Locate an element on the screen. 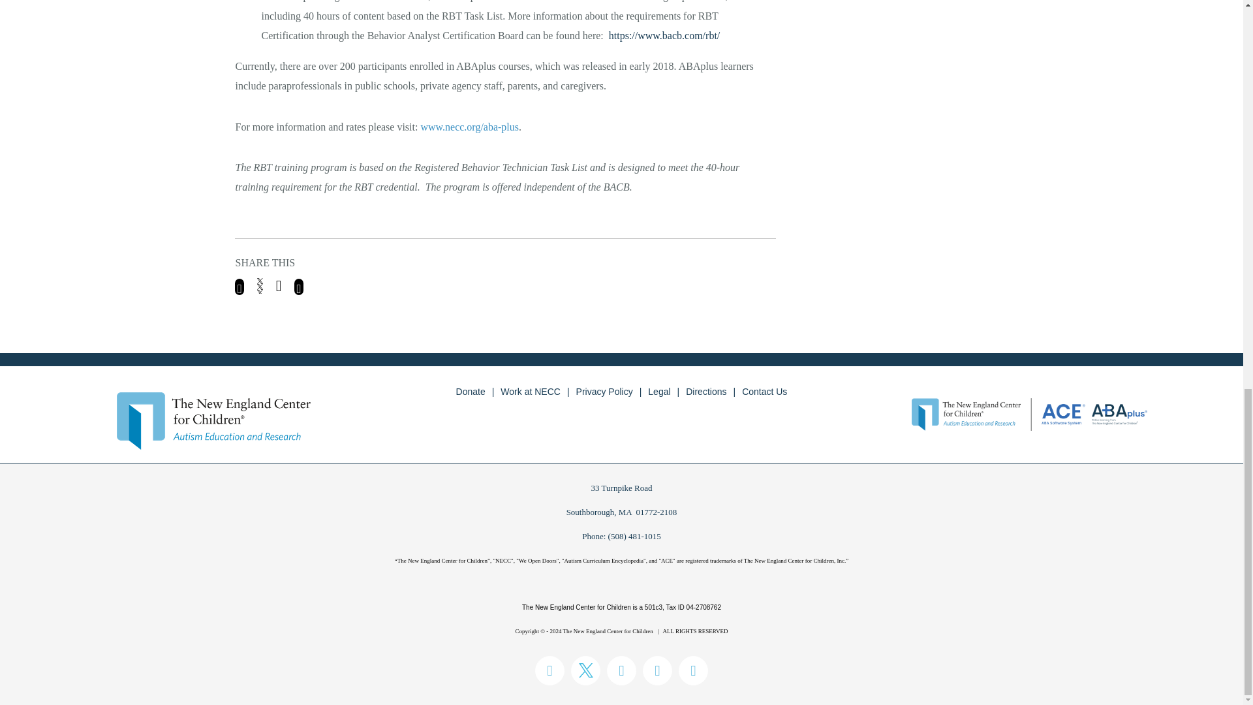  Instagram is located at coordinates (657, 670).